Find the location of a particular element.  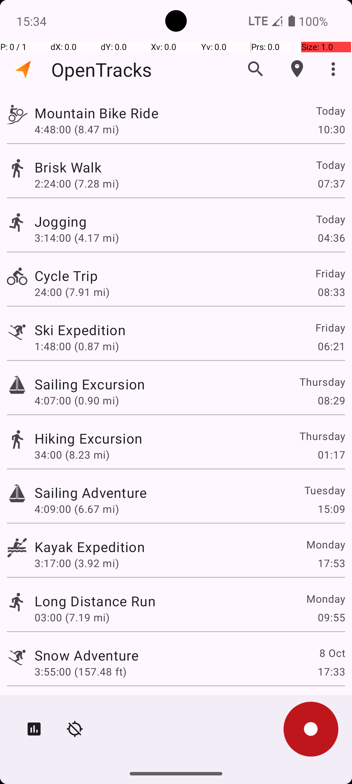

Cycle Trip is located at coordinates (66, 276).